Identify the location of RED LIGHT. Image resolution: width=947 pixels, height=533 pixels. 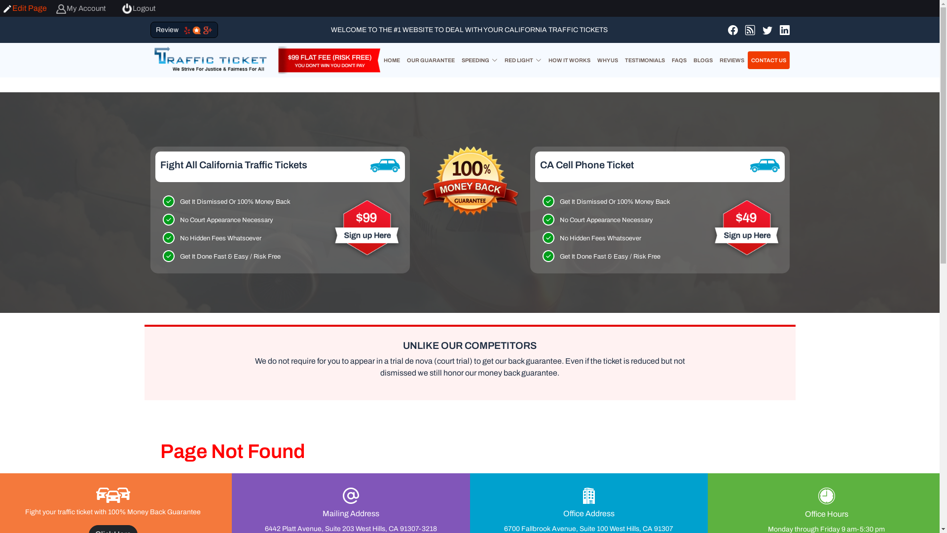
(523, 60).